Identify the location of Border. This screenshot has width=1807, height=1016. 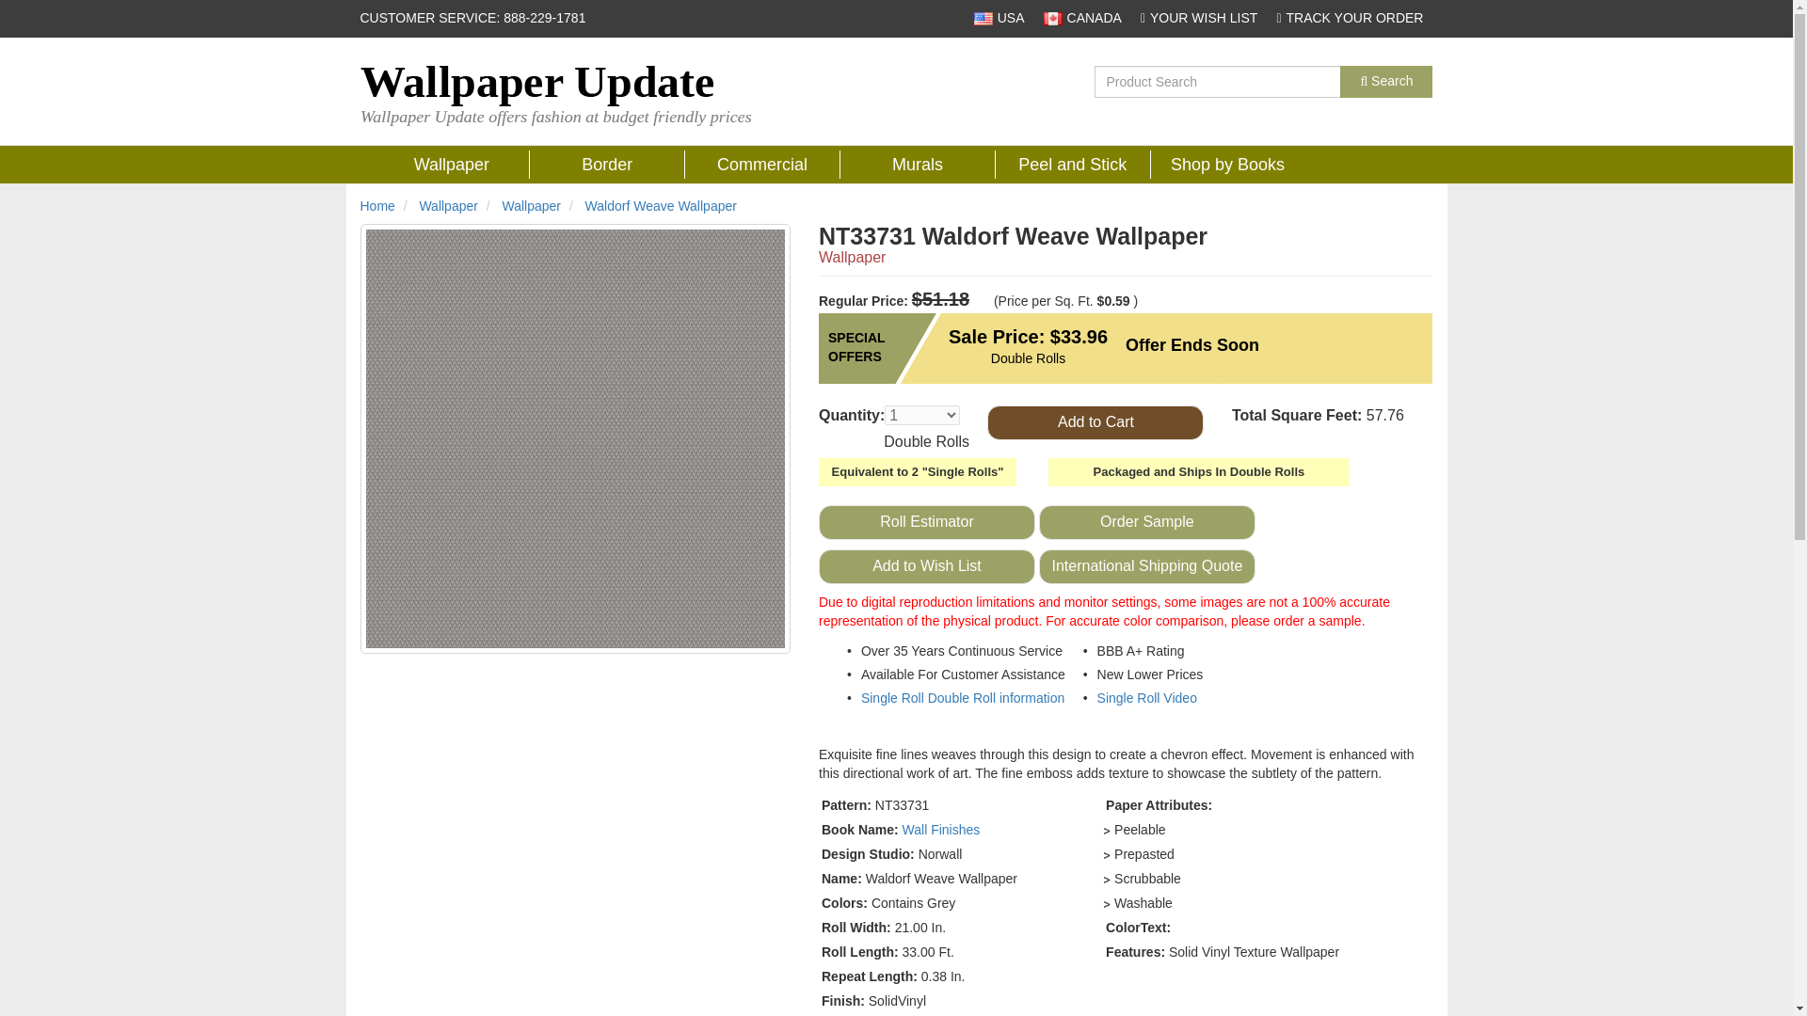
(606, 164).